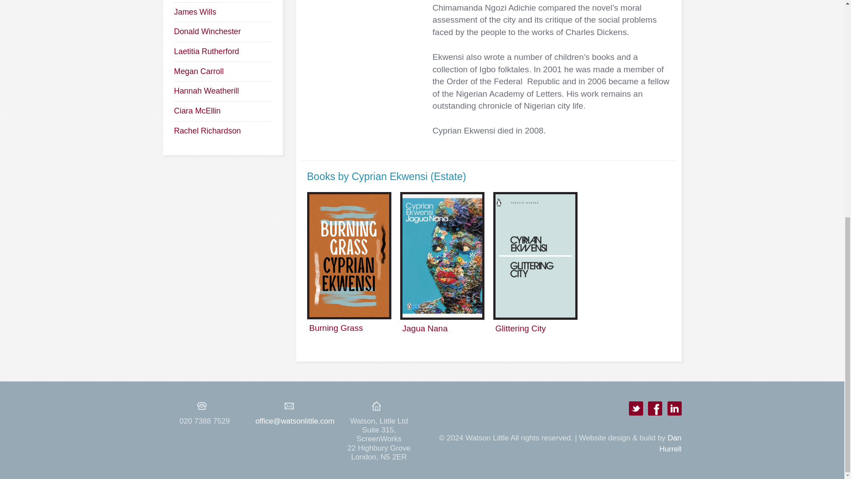  I want to click on Megan Carroll, so click(198, 71).